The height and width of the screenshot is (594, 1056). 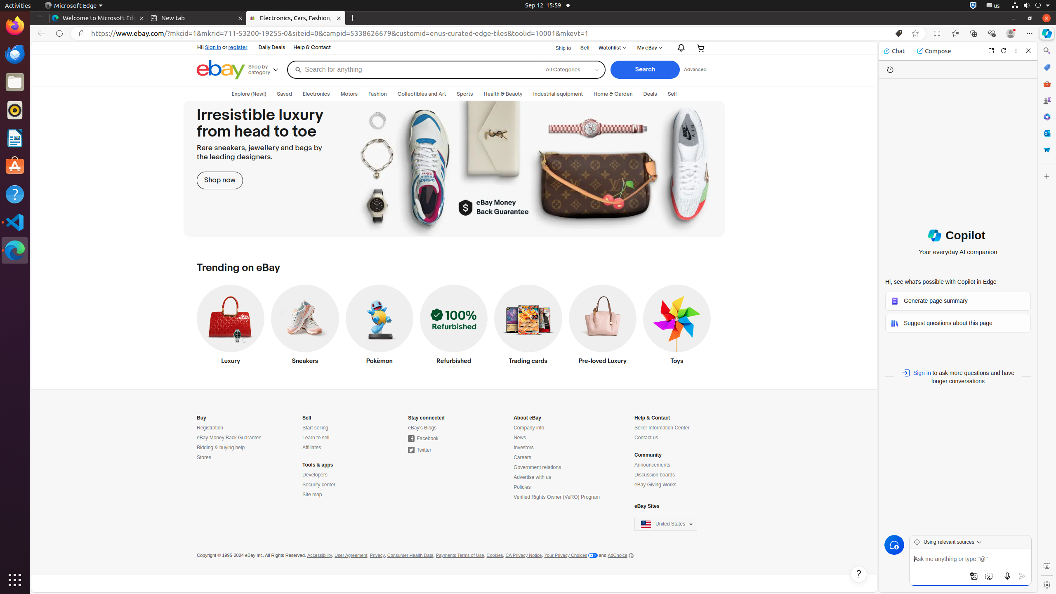 I want to click on Favorites, so click(x=955, y=33).